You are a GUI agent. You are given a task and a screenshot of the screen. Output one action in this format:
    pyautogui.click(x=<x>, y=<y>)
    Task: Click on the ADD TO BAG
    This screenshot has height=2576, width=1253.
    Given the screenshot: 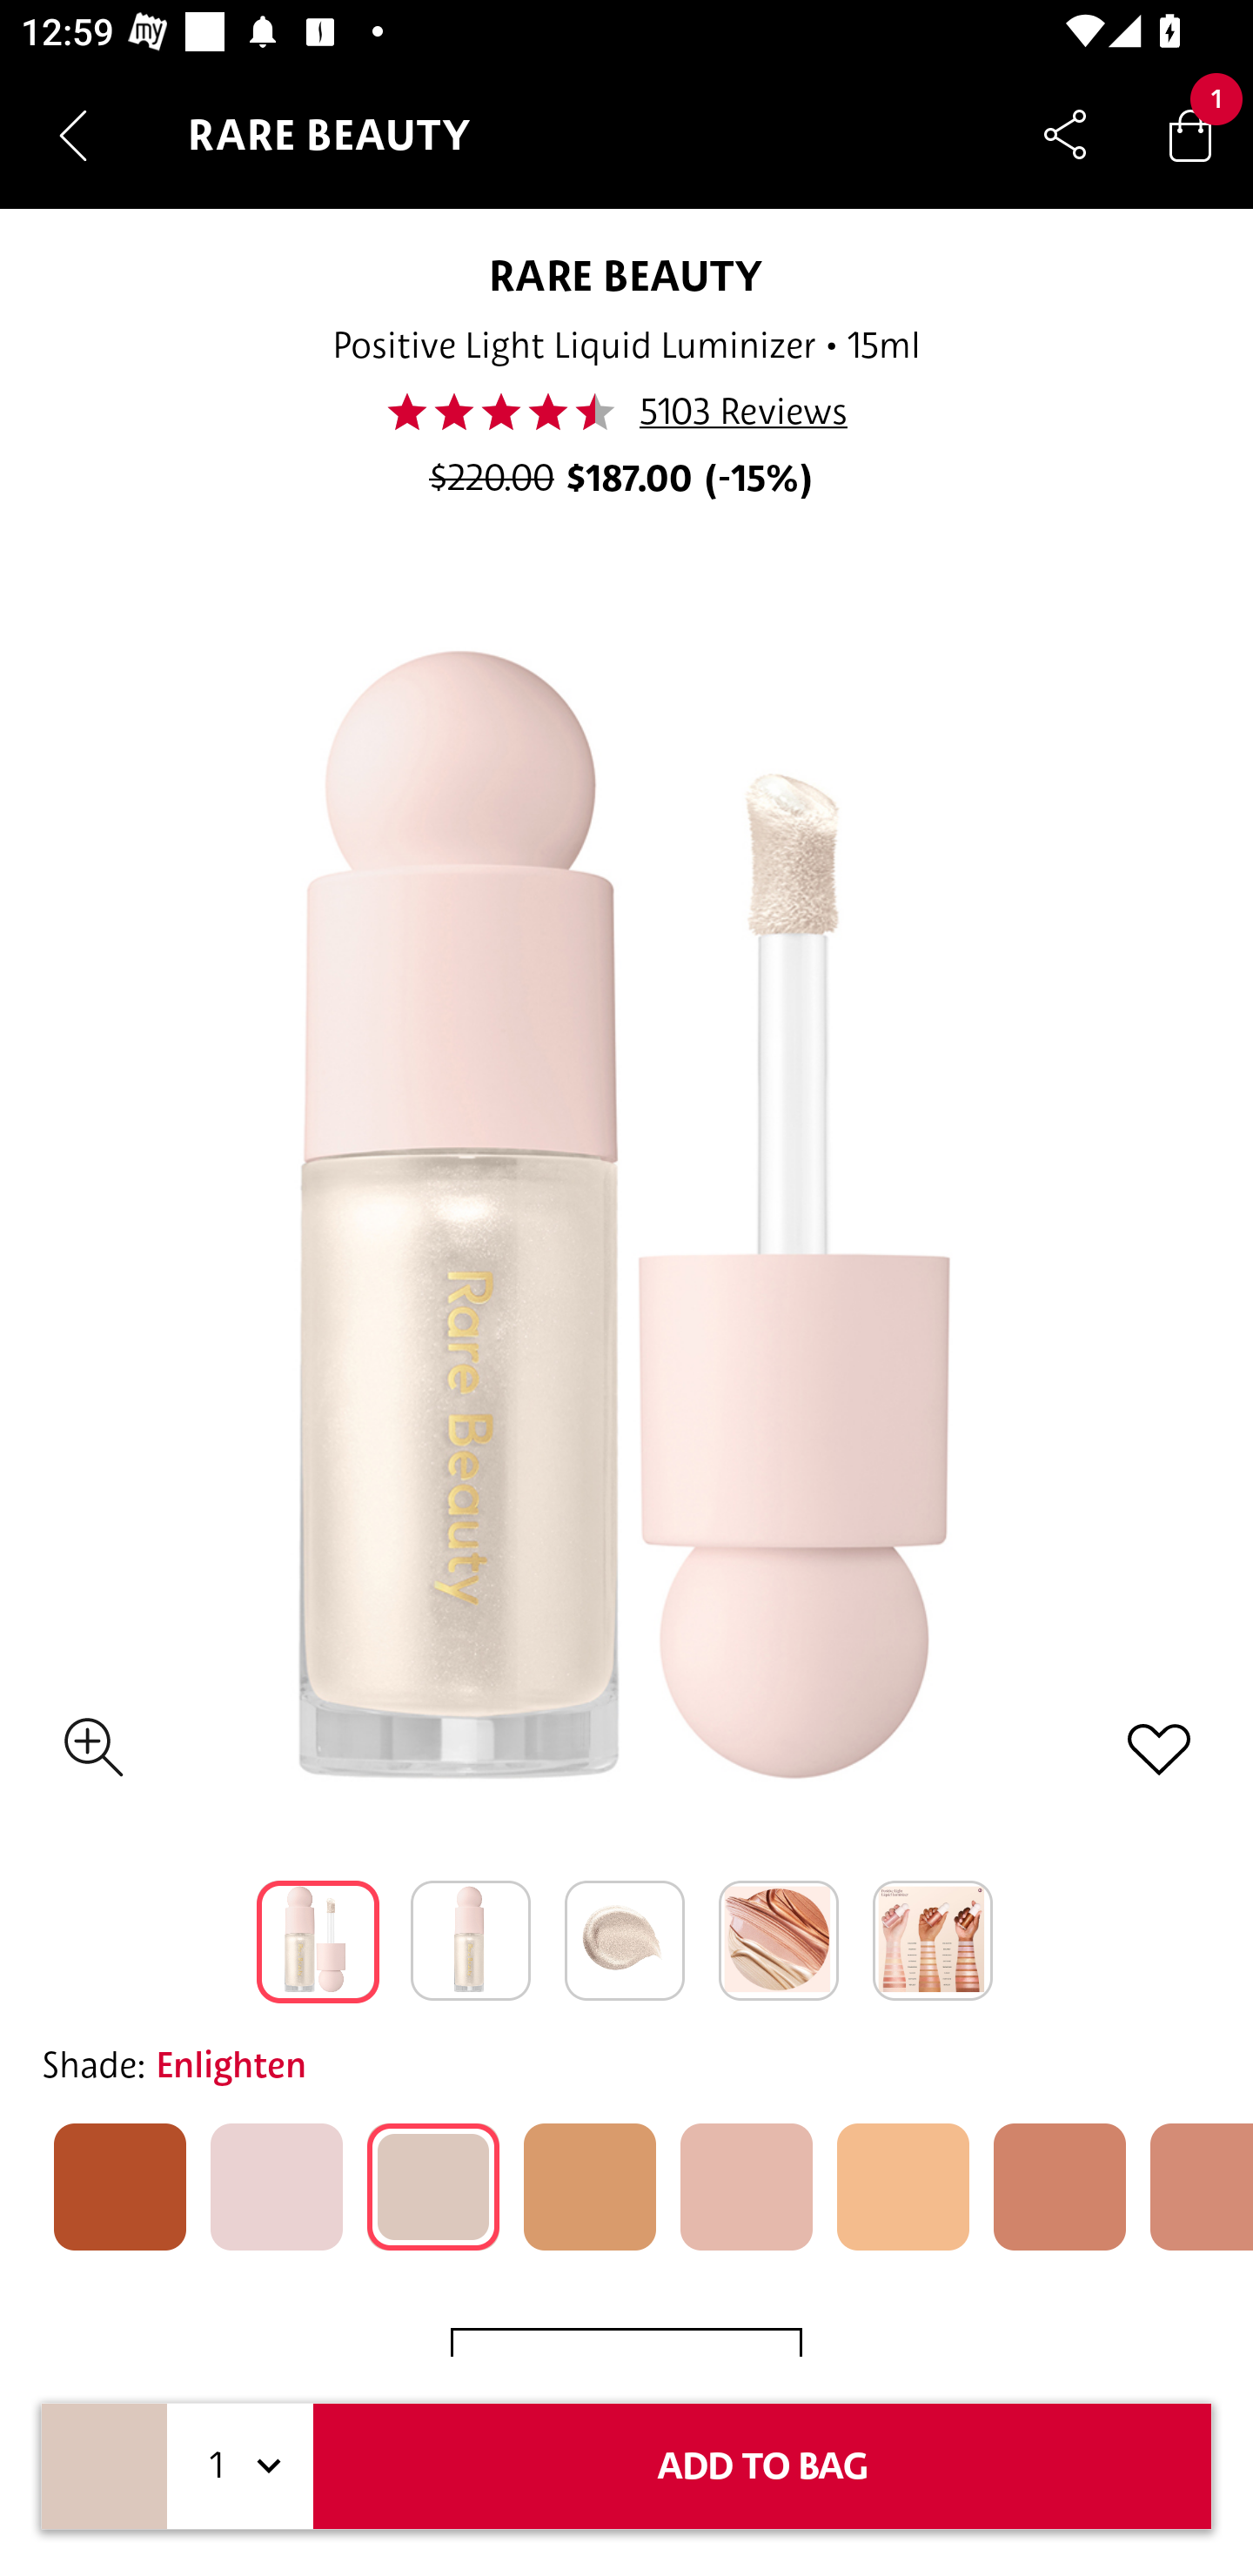 What is the action you would take?
    pyautogui.click(x=762, y=2466)
    